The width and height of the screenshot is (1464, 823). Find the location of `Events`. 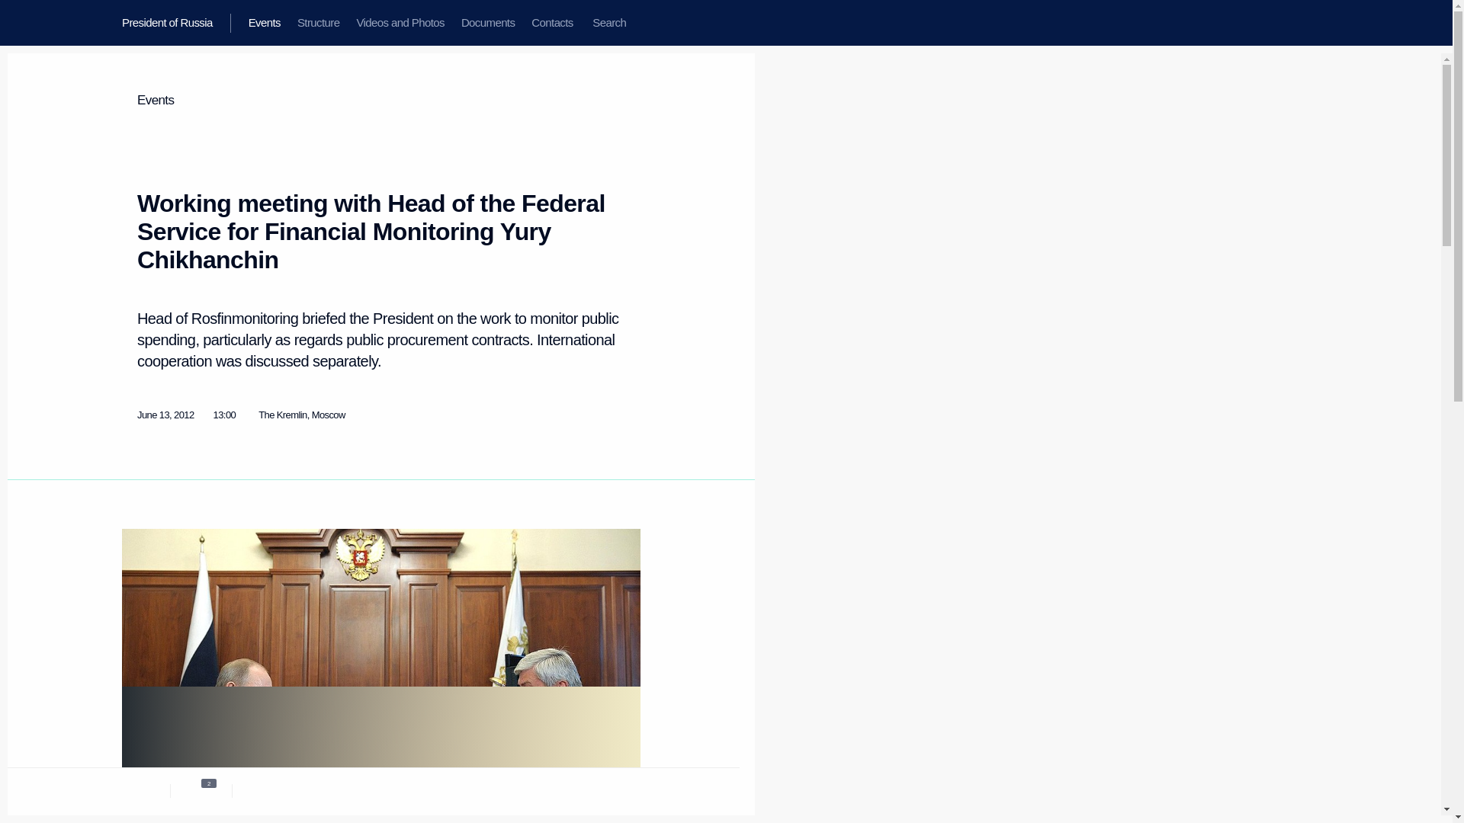

Events is located at coordinates (264, 23).